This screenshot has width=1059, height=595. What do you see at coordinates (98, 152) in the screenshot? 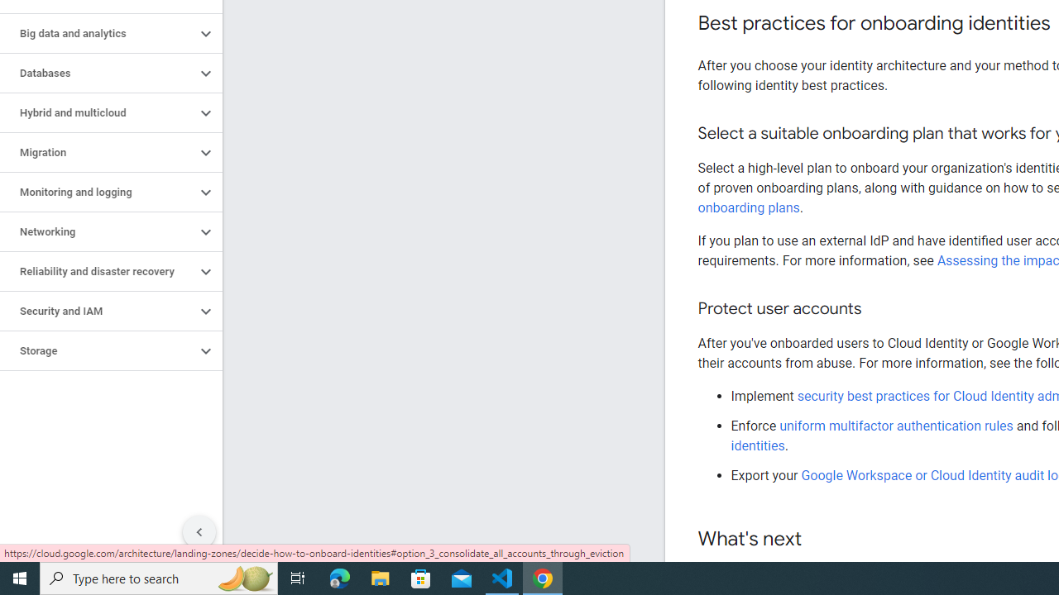
I see `Migration` at bounding box center [98, 152].